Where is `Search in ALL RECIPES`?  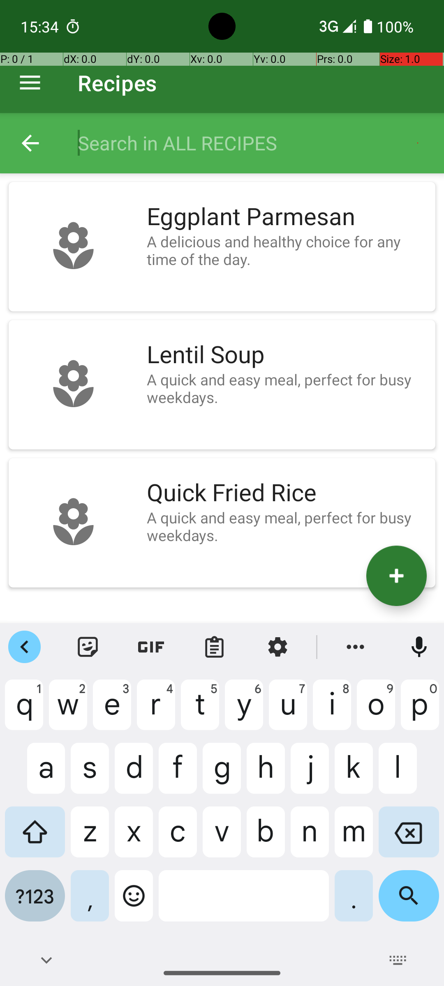 Search in ALL RECIPES is located at coordinates (252, 143).